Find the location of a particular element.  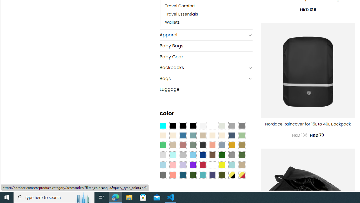

Light Blue is located at coordinates (163, 165).